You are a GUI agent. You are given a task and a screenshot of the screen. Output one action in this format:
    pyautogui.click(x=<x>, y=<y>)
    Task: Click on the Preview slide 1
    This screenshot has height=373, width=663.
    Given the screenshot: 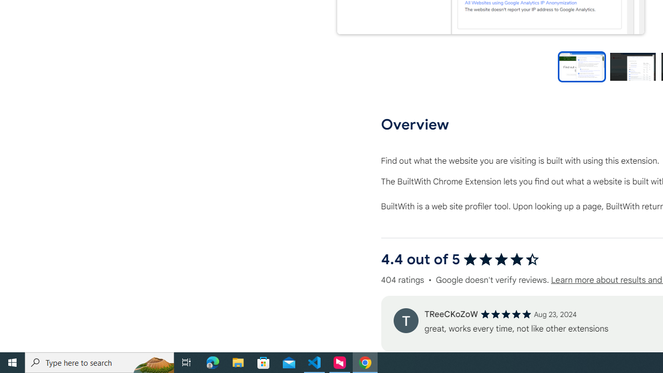 What is the action you would take?
    pyautogui.click(x=582, y=66)
    